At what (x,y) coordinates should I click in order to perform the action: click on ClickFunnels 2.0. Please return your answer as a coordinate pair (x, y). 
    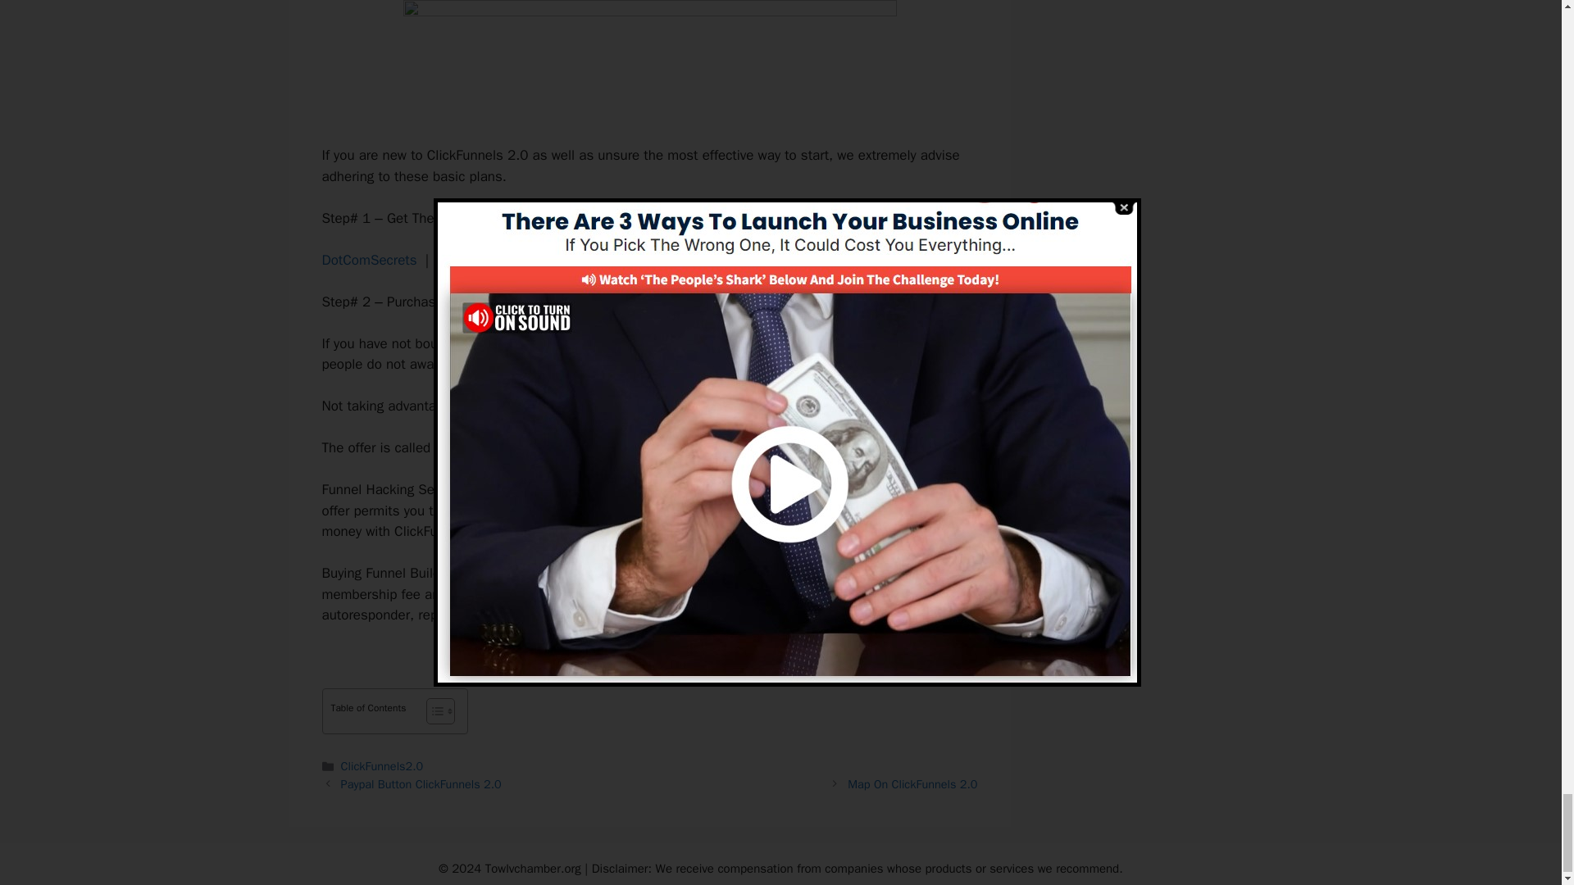
    Looking at the image, I should click on (512, 343).